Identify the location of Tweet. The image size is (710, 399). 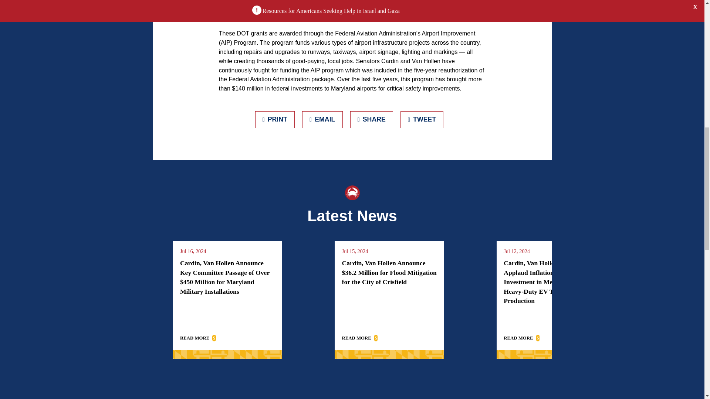
(422, 120).